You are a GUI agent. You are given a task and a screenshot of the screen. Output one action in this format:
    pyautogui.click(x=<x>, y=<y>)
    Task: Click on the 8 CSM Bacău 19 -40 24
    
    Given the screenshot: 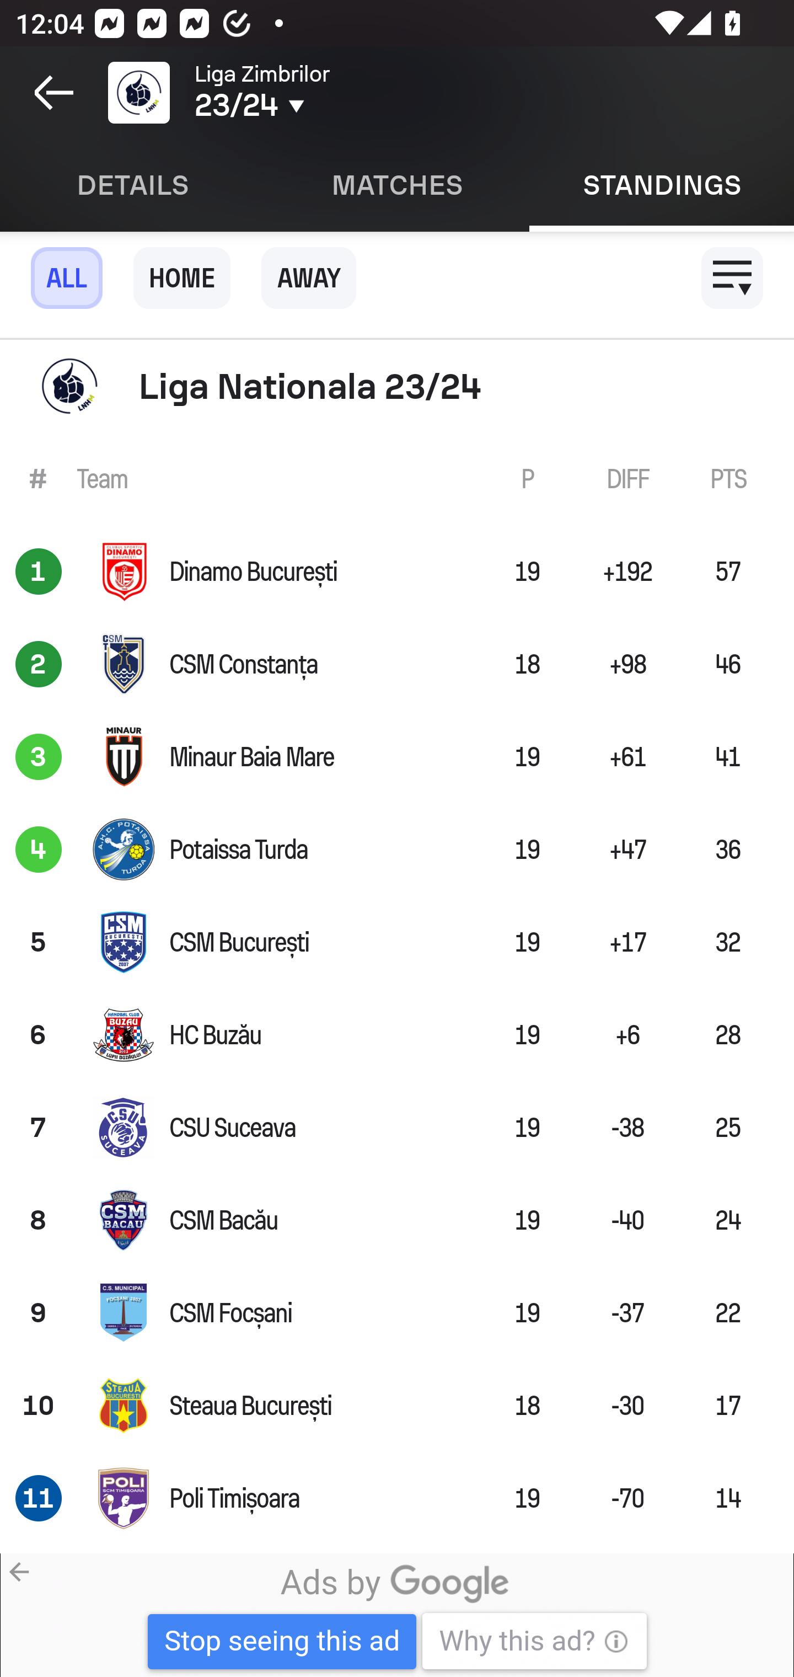 What is the action you would take?
    pyautogui.click(x=397, y=1220)
    